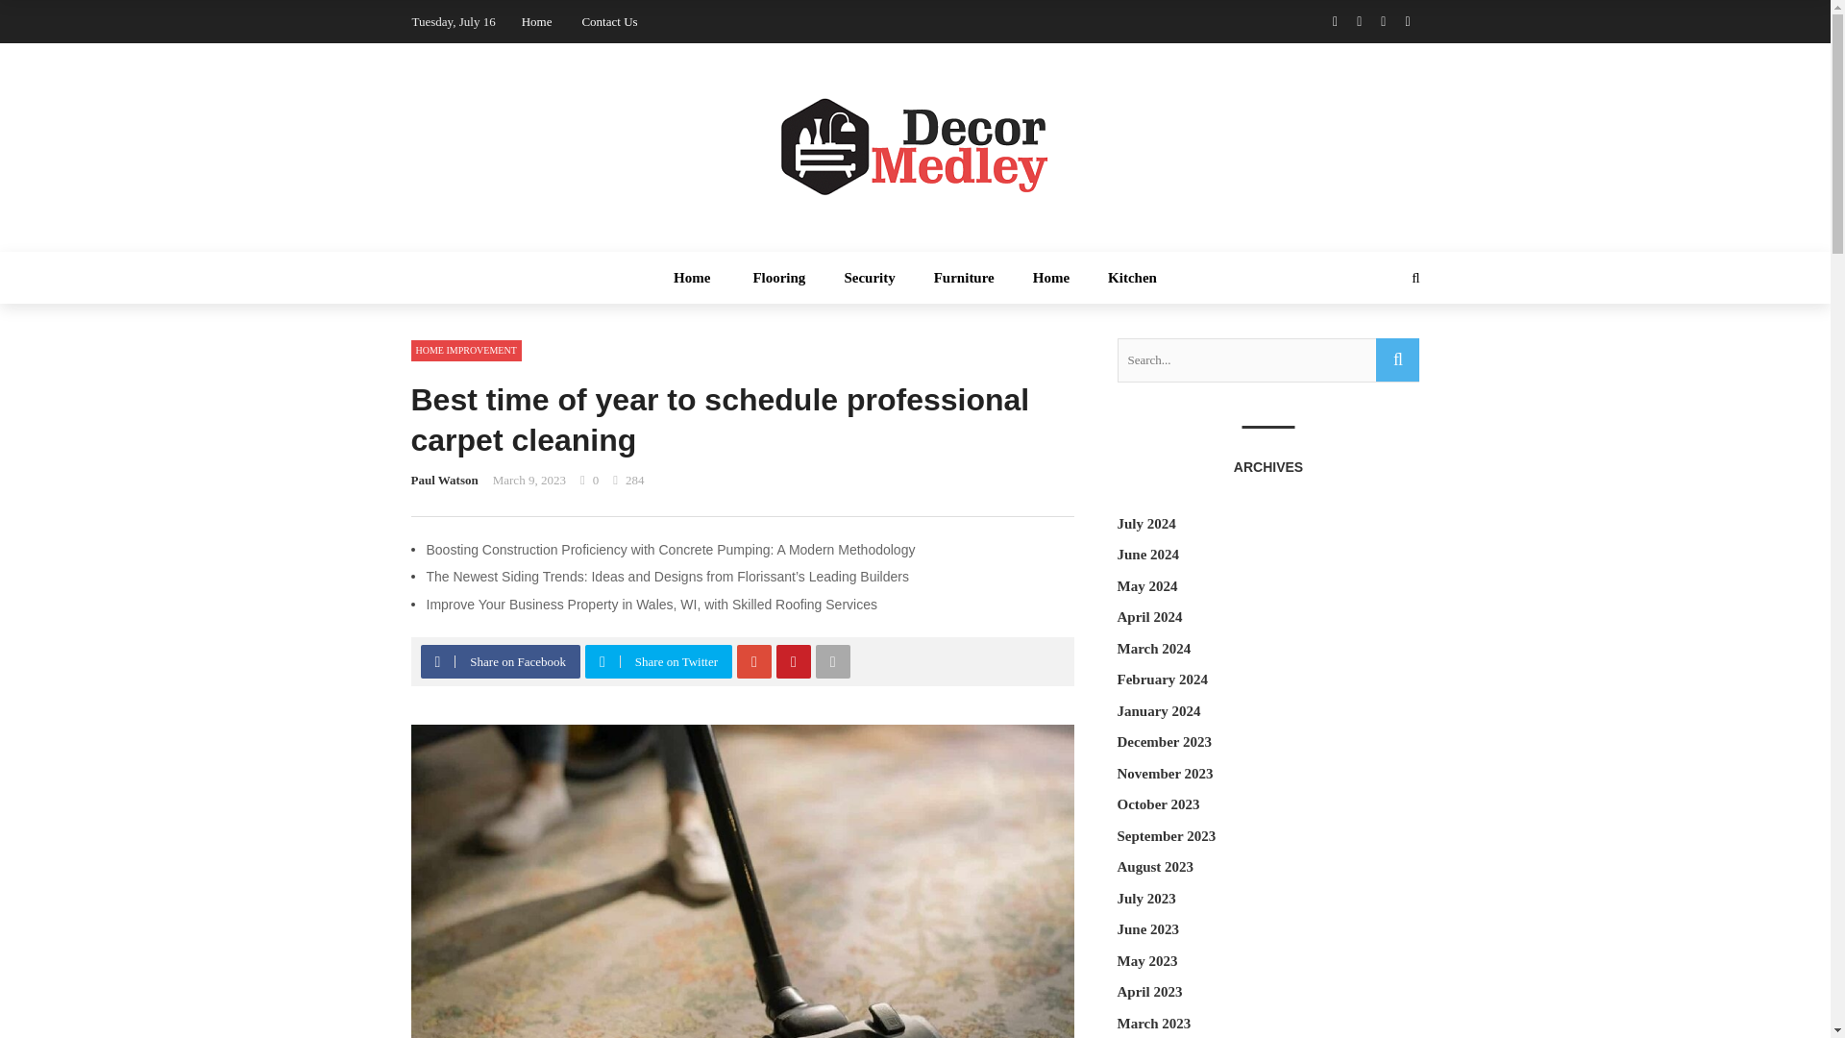 The width and height of the screenshot is (1845, 1038). Describe the element at coordinates (608, 21) in the screenshot. I see `Contact Us` at that location.